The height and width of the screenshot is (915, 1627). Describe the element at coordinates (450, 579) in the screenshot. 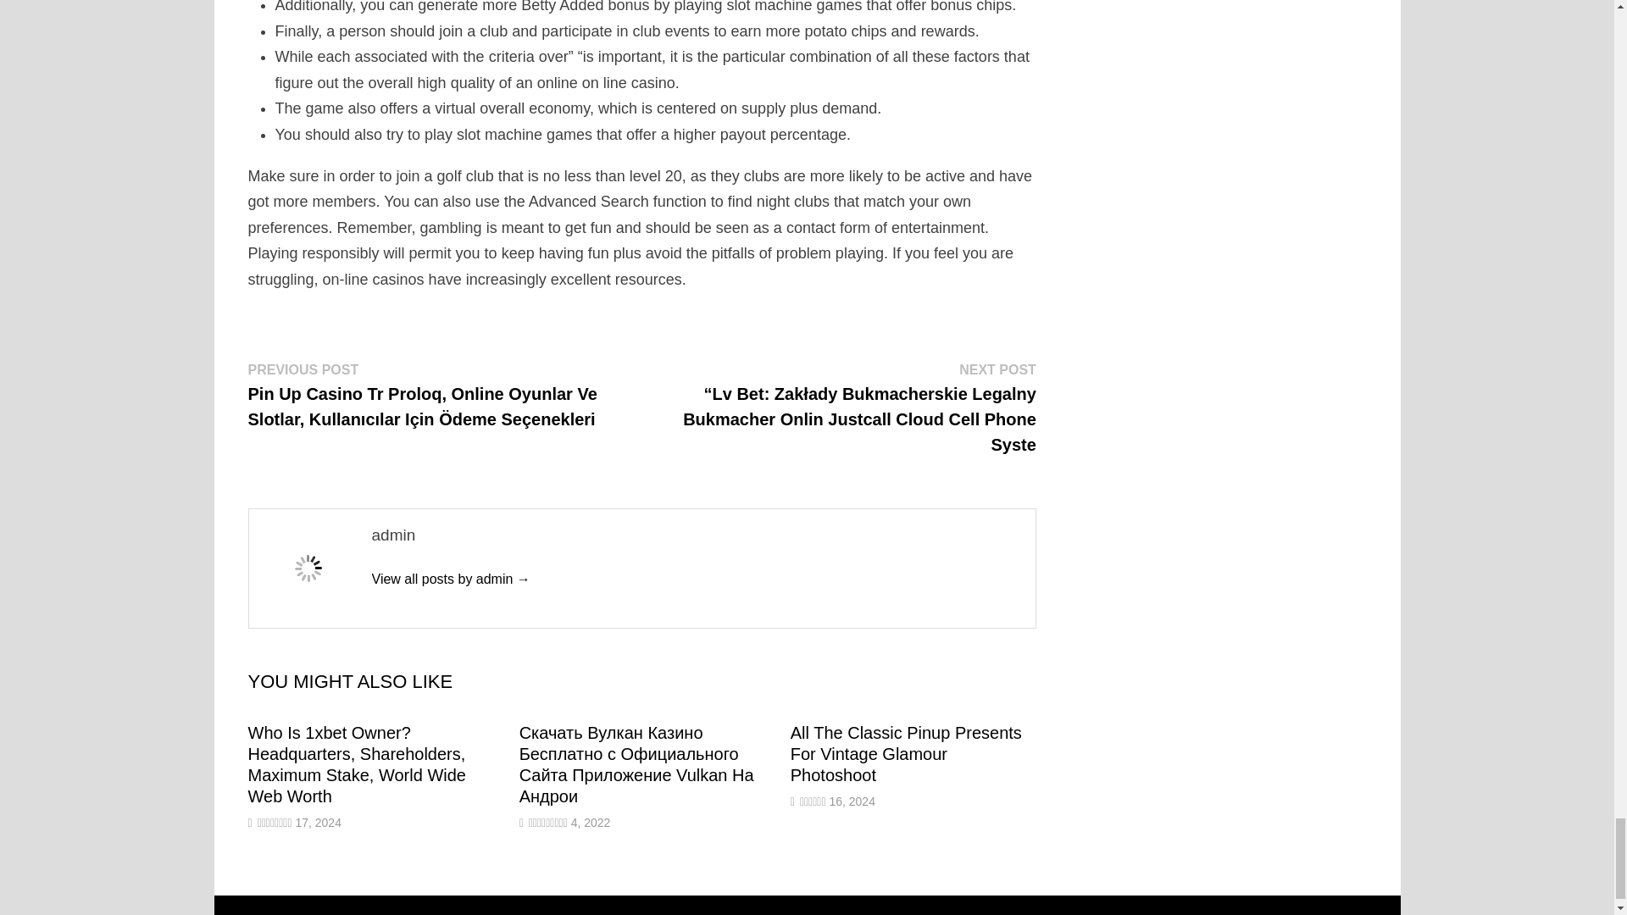

I see `admin` at that location.